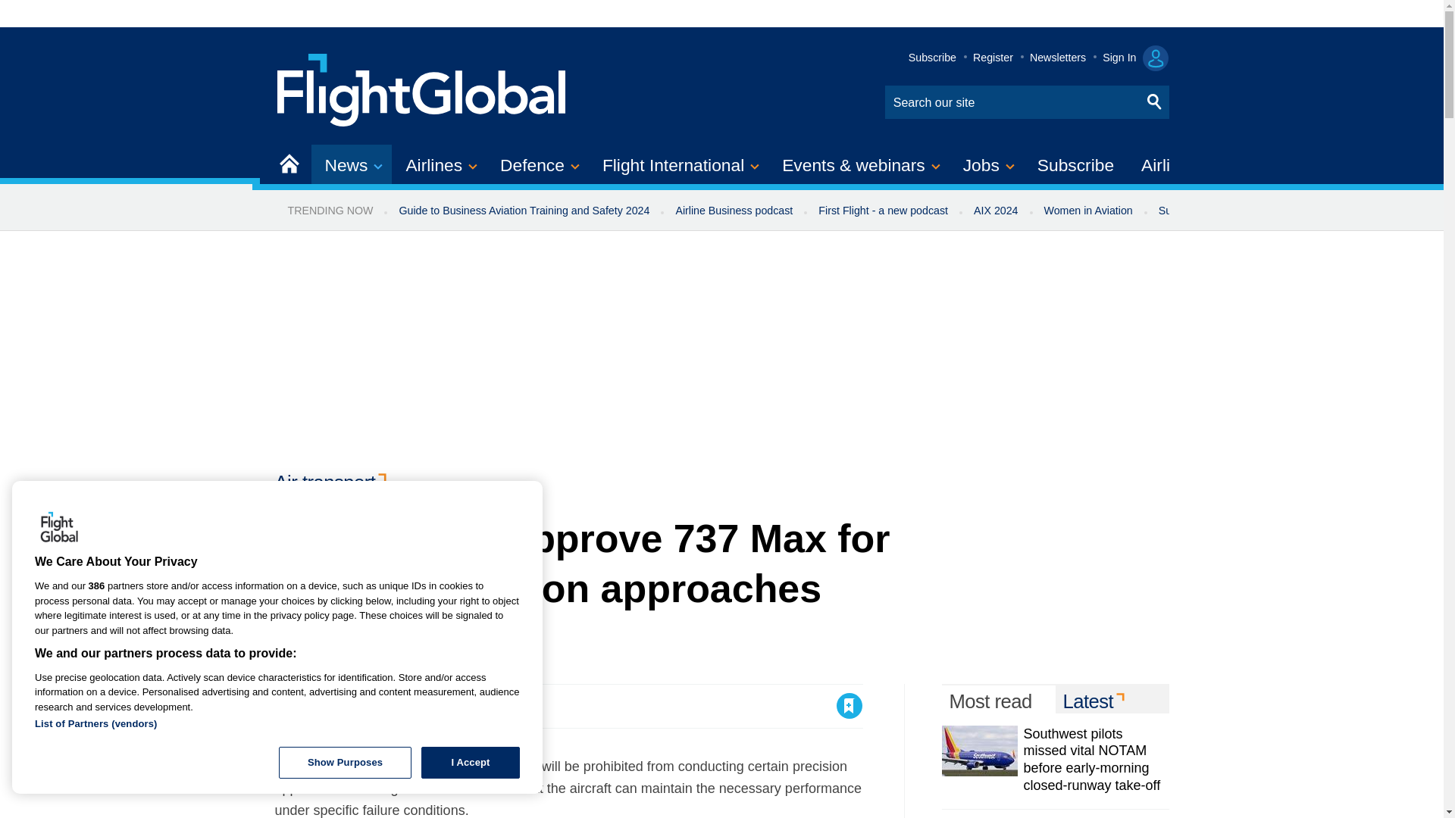 The image size is (1455, 818). What do you see at coordinates (1088, 211) in the screenshot?
I see `Women in Aviation` at bounding box center [1088, 211].